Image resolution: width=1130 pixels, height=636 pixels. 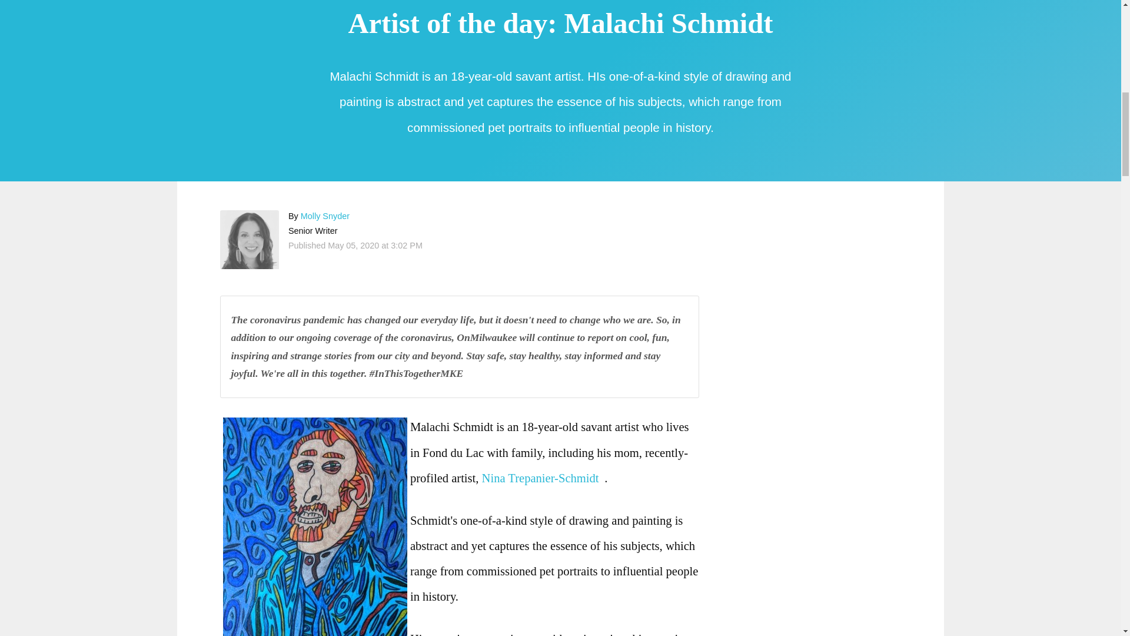 I want to click on More articles by Molly Snyder , so click(x=325, y=216).